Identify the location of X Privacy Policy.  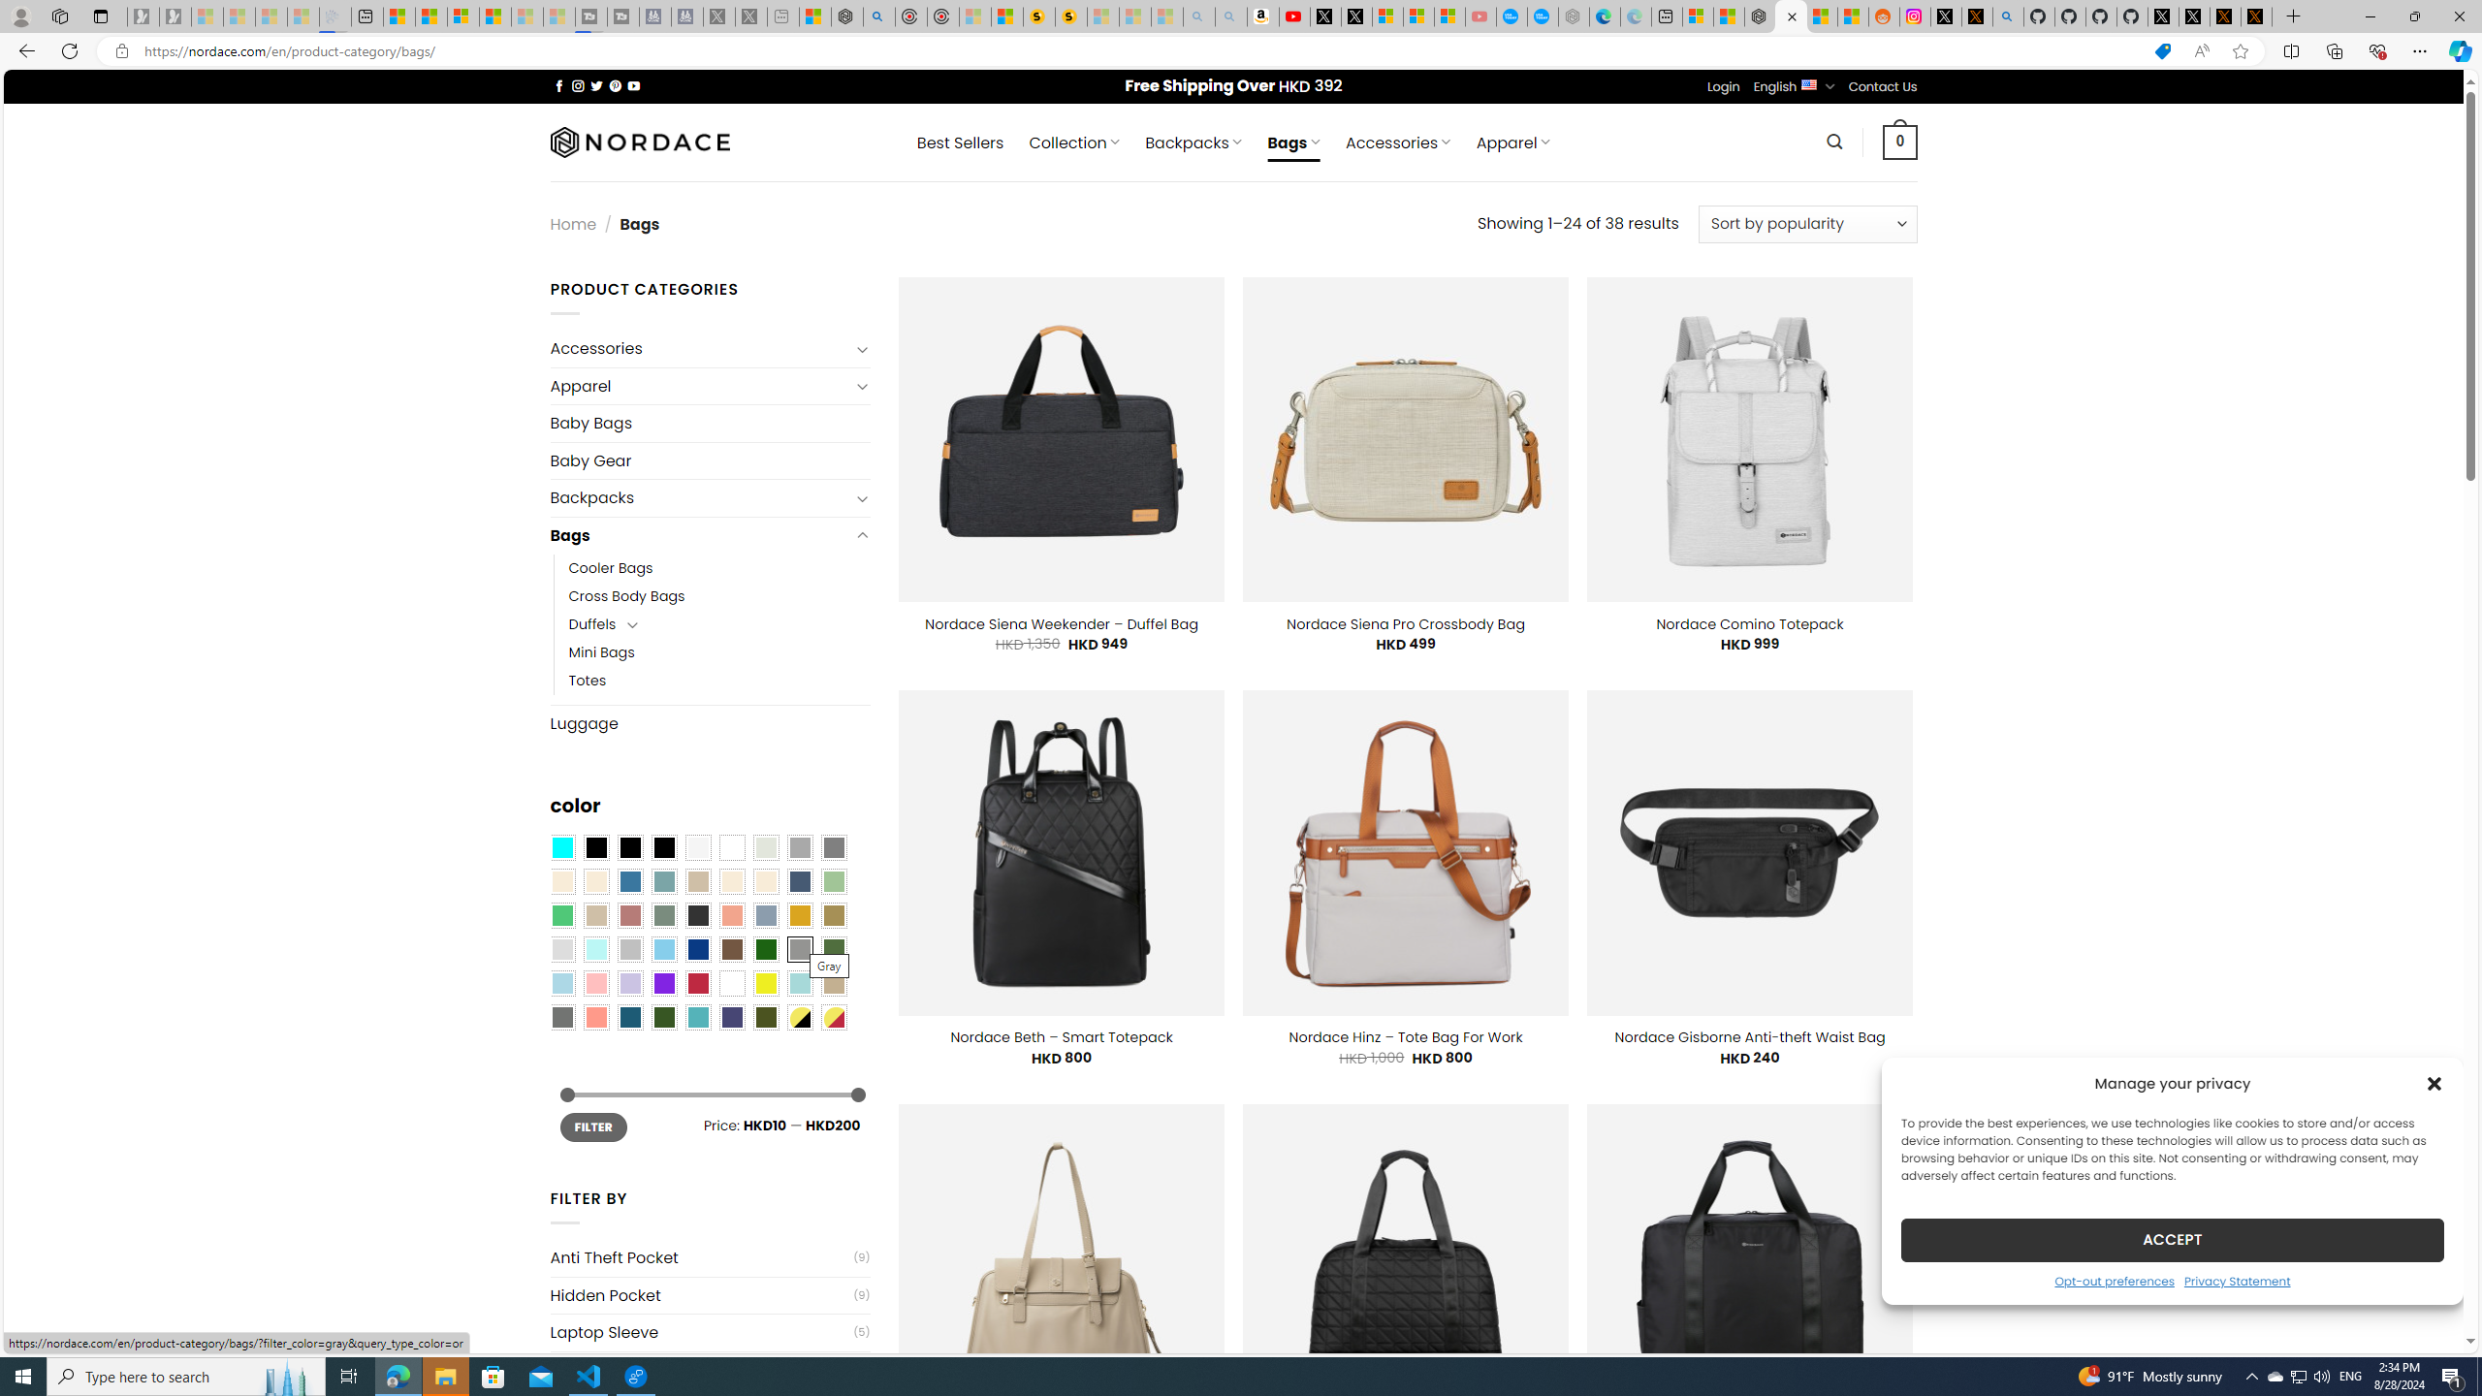
(2257, 16).